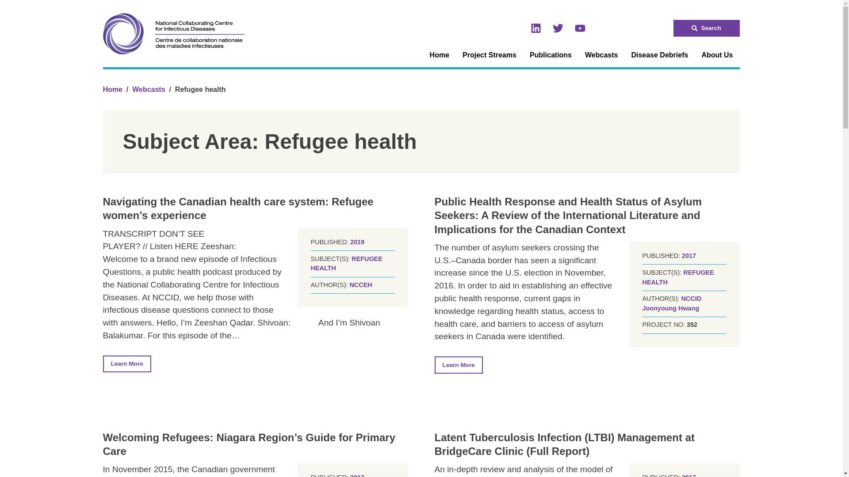 Image resolution: width=849 pixels, height=477 pixels. Describe the element at coordinates (489, 55) in the screenshot. I see `Project Streams` at that location.